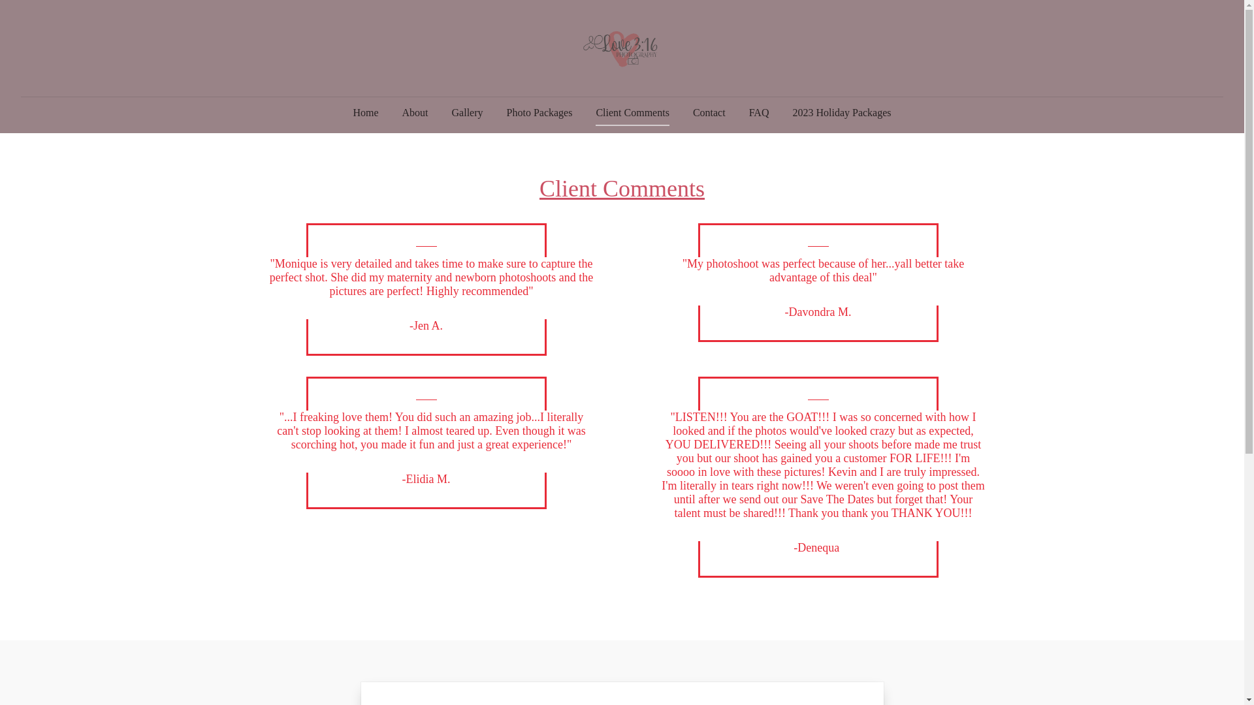  What do you see at coordinates (709, 113) in the screenshot?
I see `Contact` at bounding box center [709, 113].